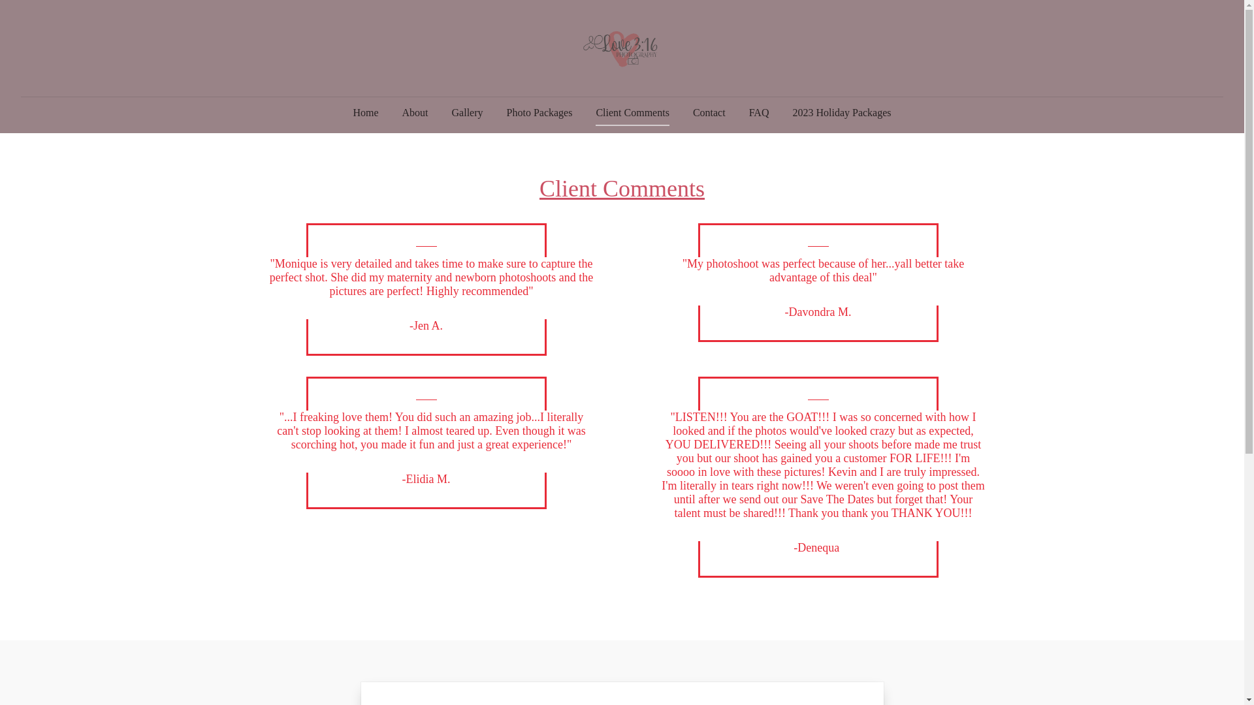  What do you see at coordinates (709, 113) in the screenshot?
I see `Contact` at bounding box center [709, 113].